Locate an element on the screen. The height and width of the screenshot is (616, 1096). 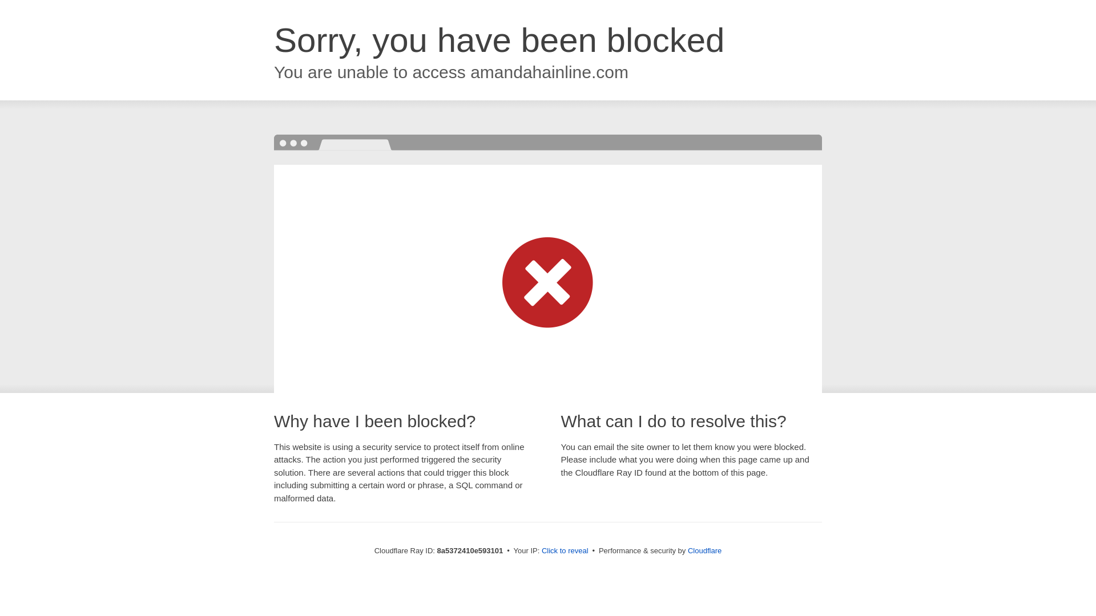
Cloudflare is located at coordinates (704, 550).